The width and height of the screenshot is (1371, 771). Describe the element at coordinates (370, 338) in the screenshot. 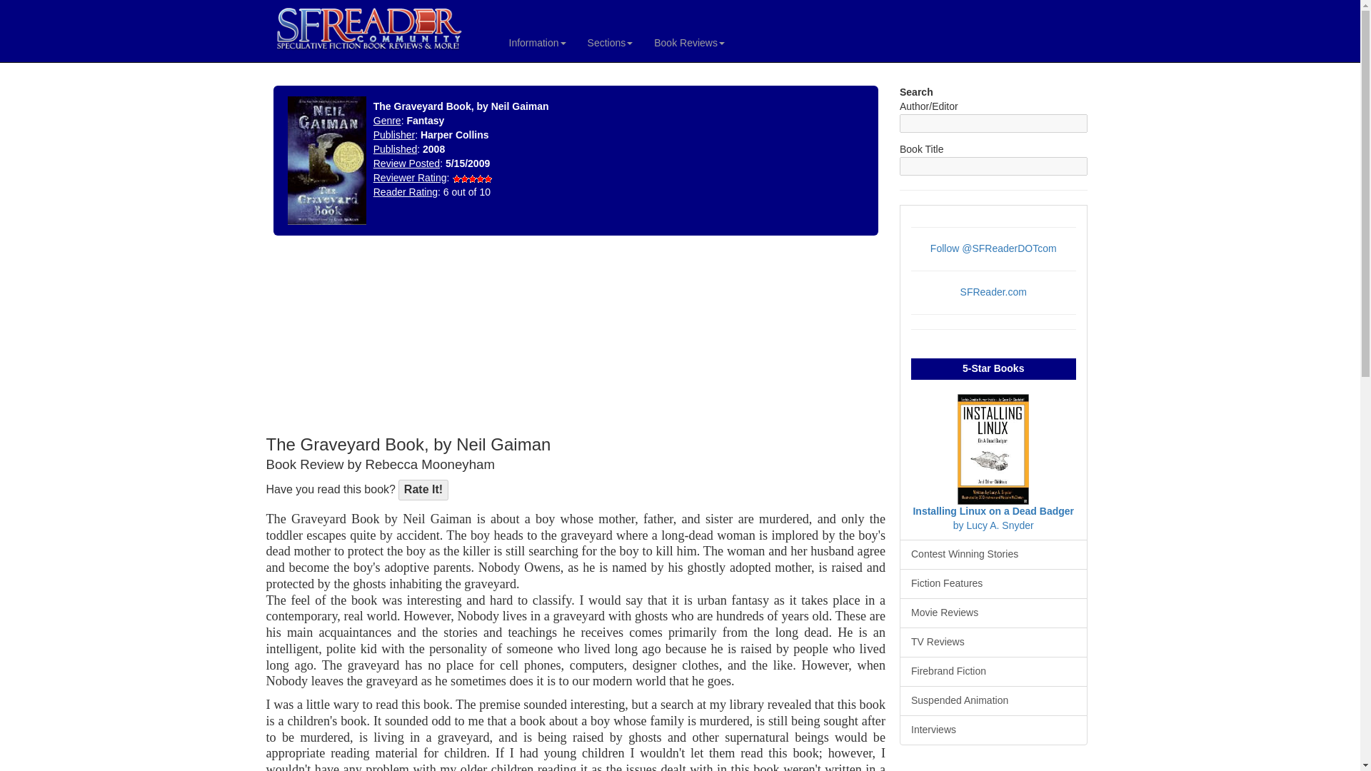

I see `Advertisement` at that location.